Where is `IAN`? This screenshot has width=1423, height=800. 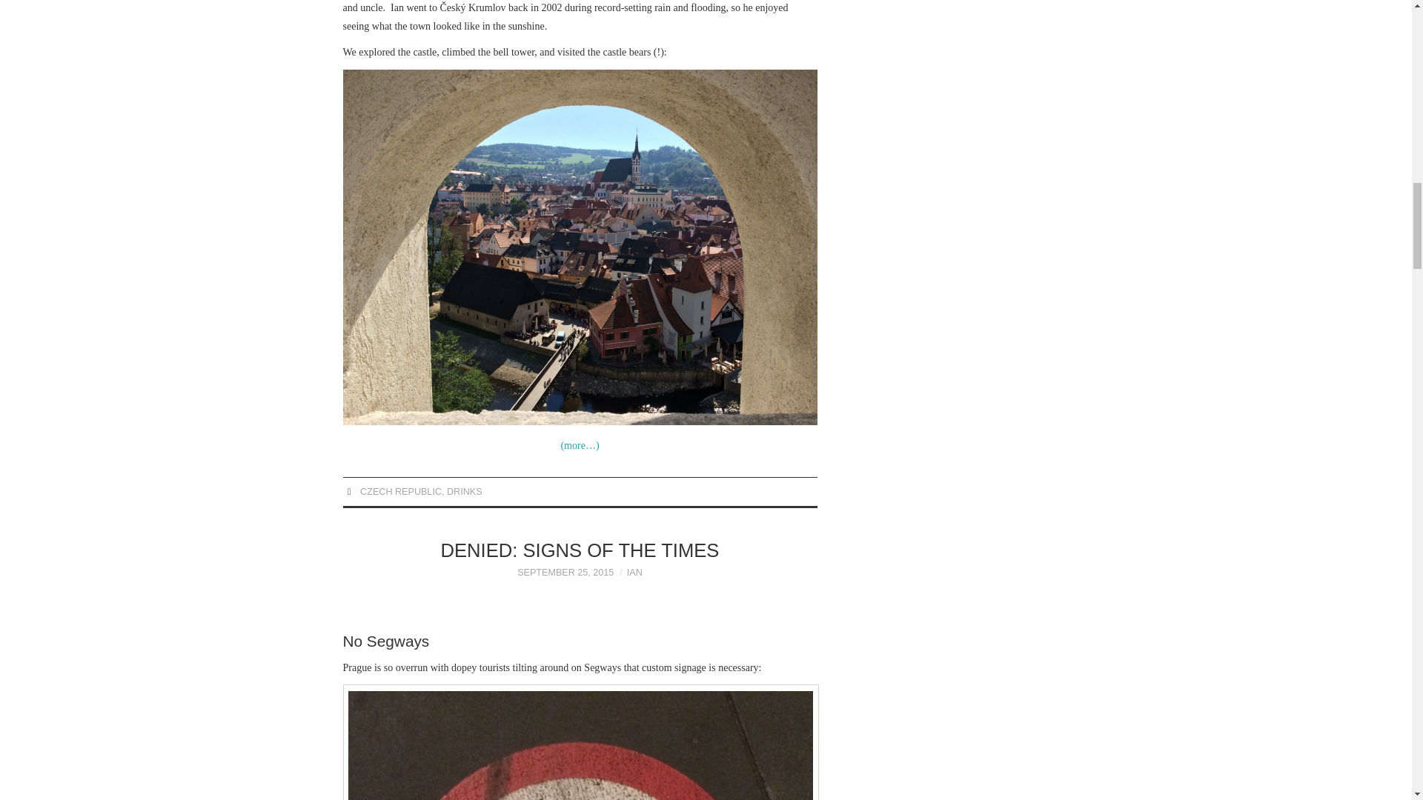
IAN is located at coordinates (634, 572).